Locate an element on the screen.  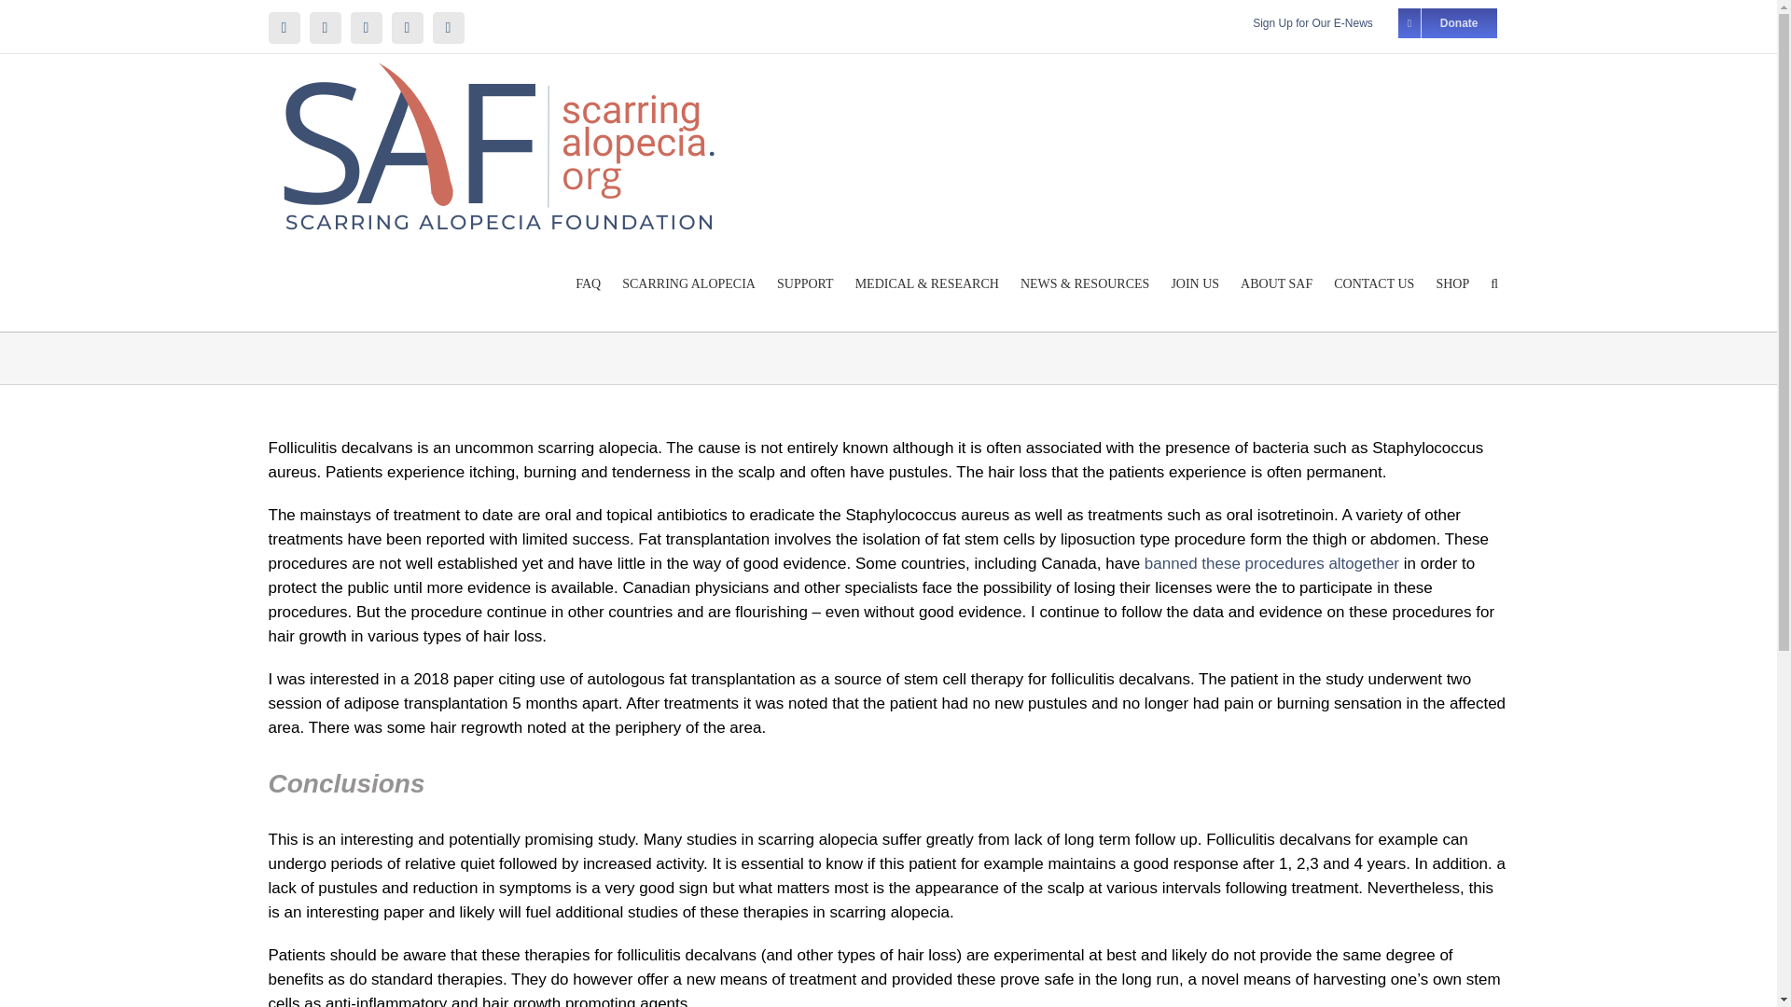
FAQ is located at coordinates (589, 283).